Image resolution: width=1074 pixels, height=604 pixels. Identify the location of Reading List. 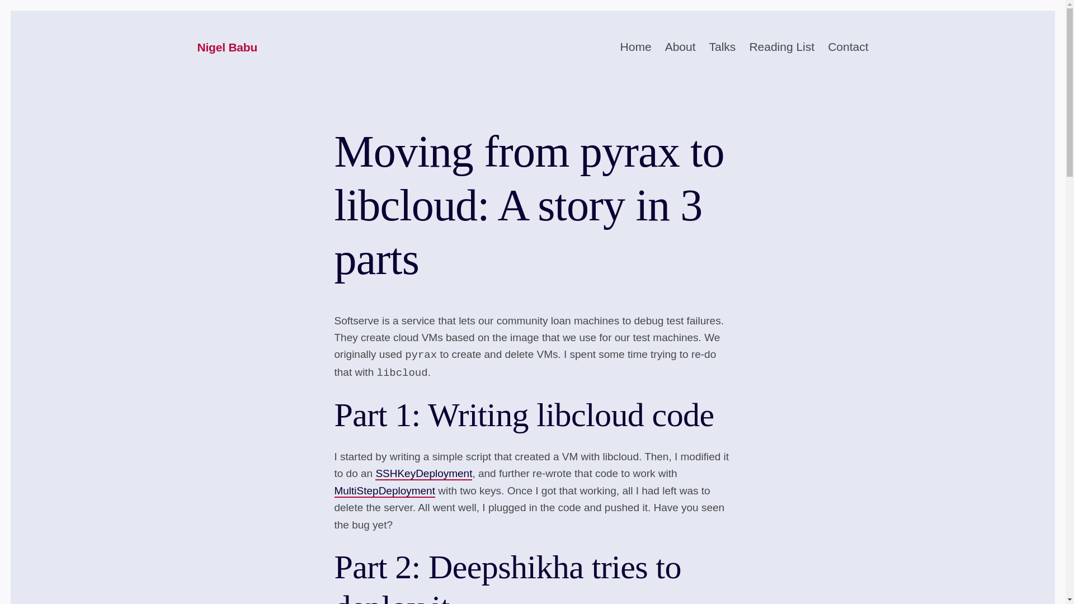
(781, 47).